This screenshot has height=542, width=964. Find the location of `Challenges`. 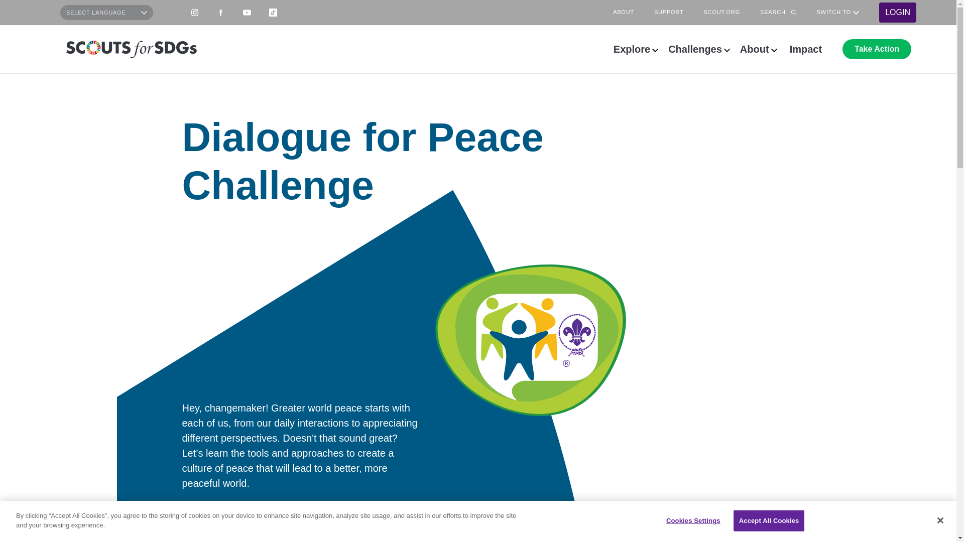

Challenges is located at coordinates (699, 49).